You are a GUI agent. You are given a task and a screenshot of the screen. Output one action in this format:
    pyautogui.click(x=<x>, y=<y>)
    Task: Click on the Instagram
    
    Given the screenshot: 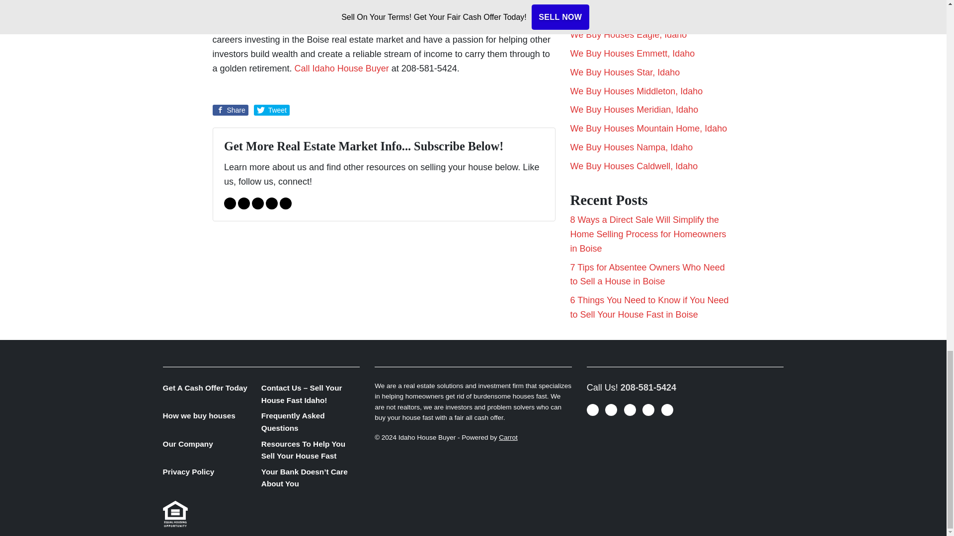 What is the action you would take?
    pyautogui.click(x=285, y=203)
    